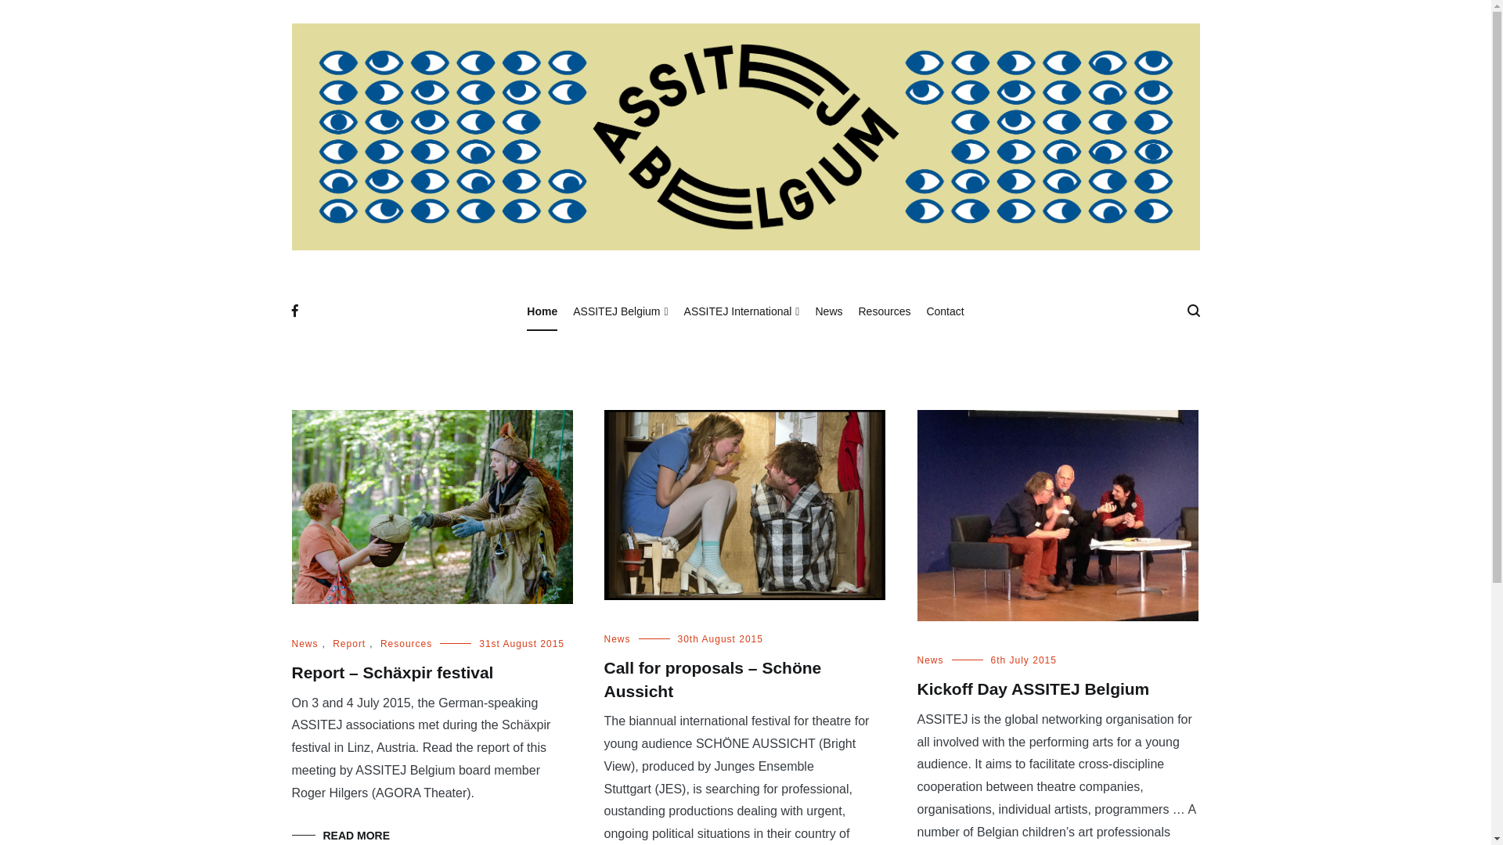  Describe the element at coordinates (720, 639) in the screenshot. I see `30th August 2015` at that location.